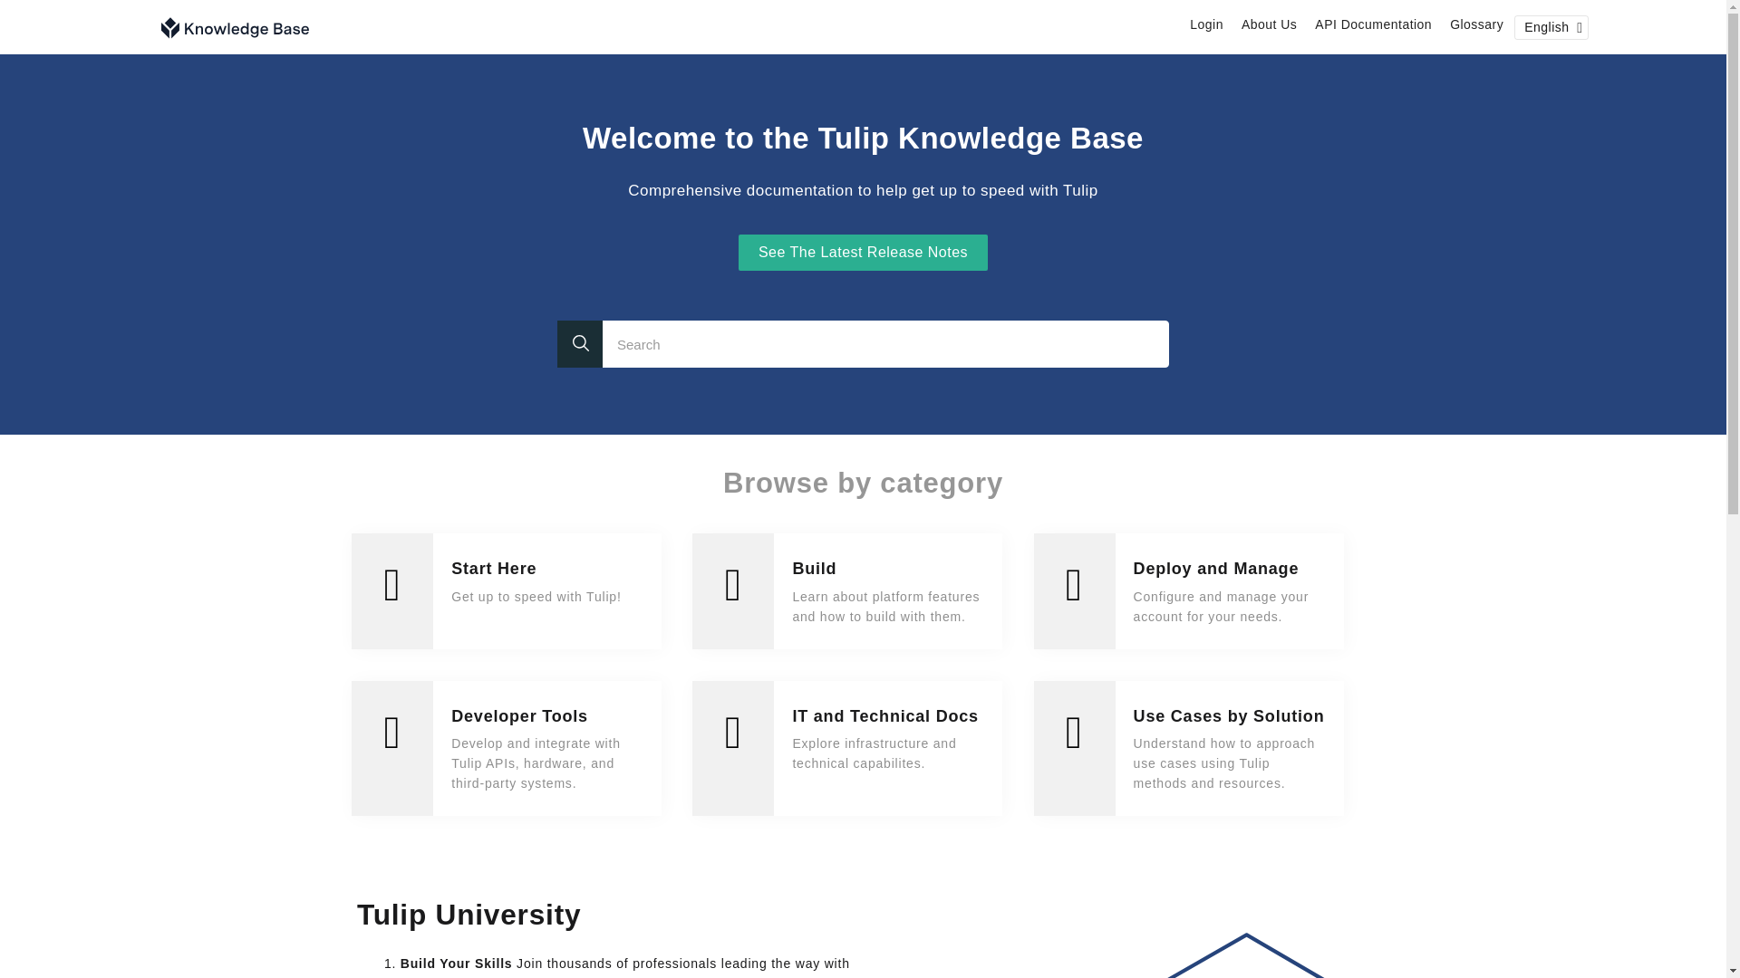  What do you see at coordinates (863, 253) in the screenshot?
I see `See The Latest Release Notes` at bounding box center [863, 253].